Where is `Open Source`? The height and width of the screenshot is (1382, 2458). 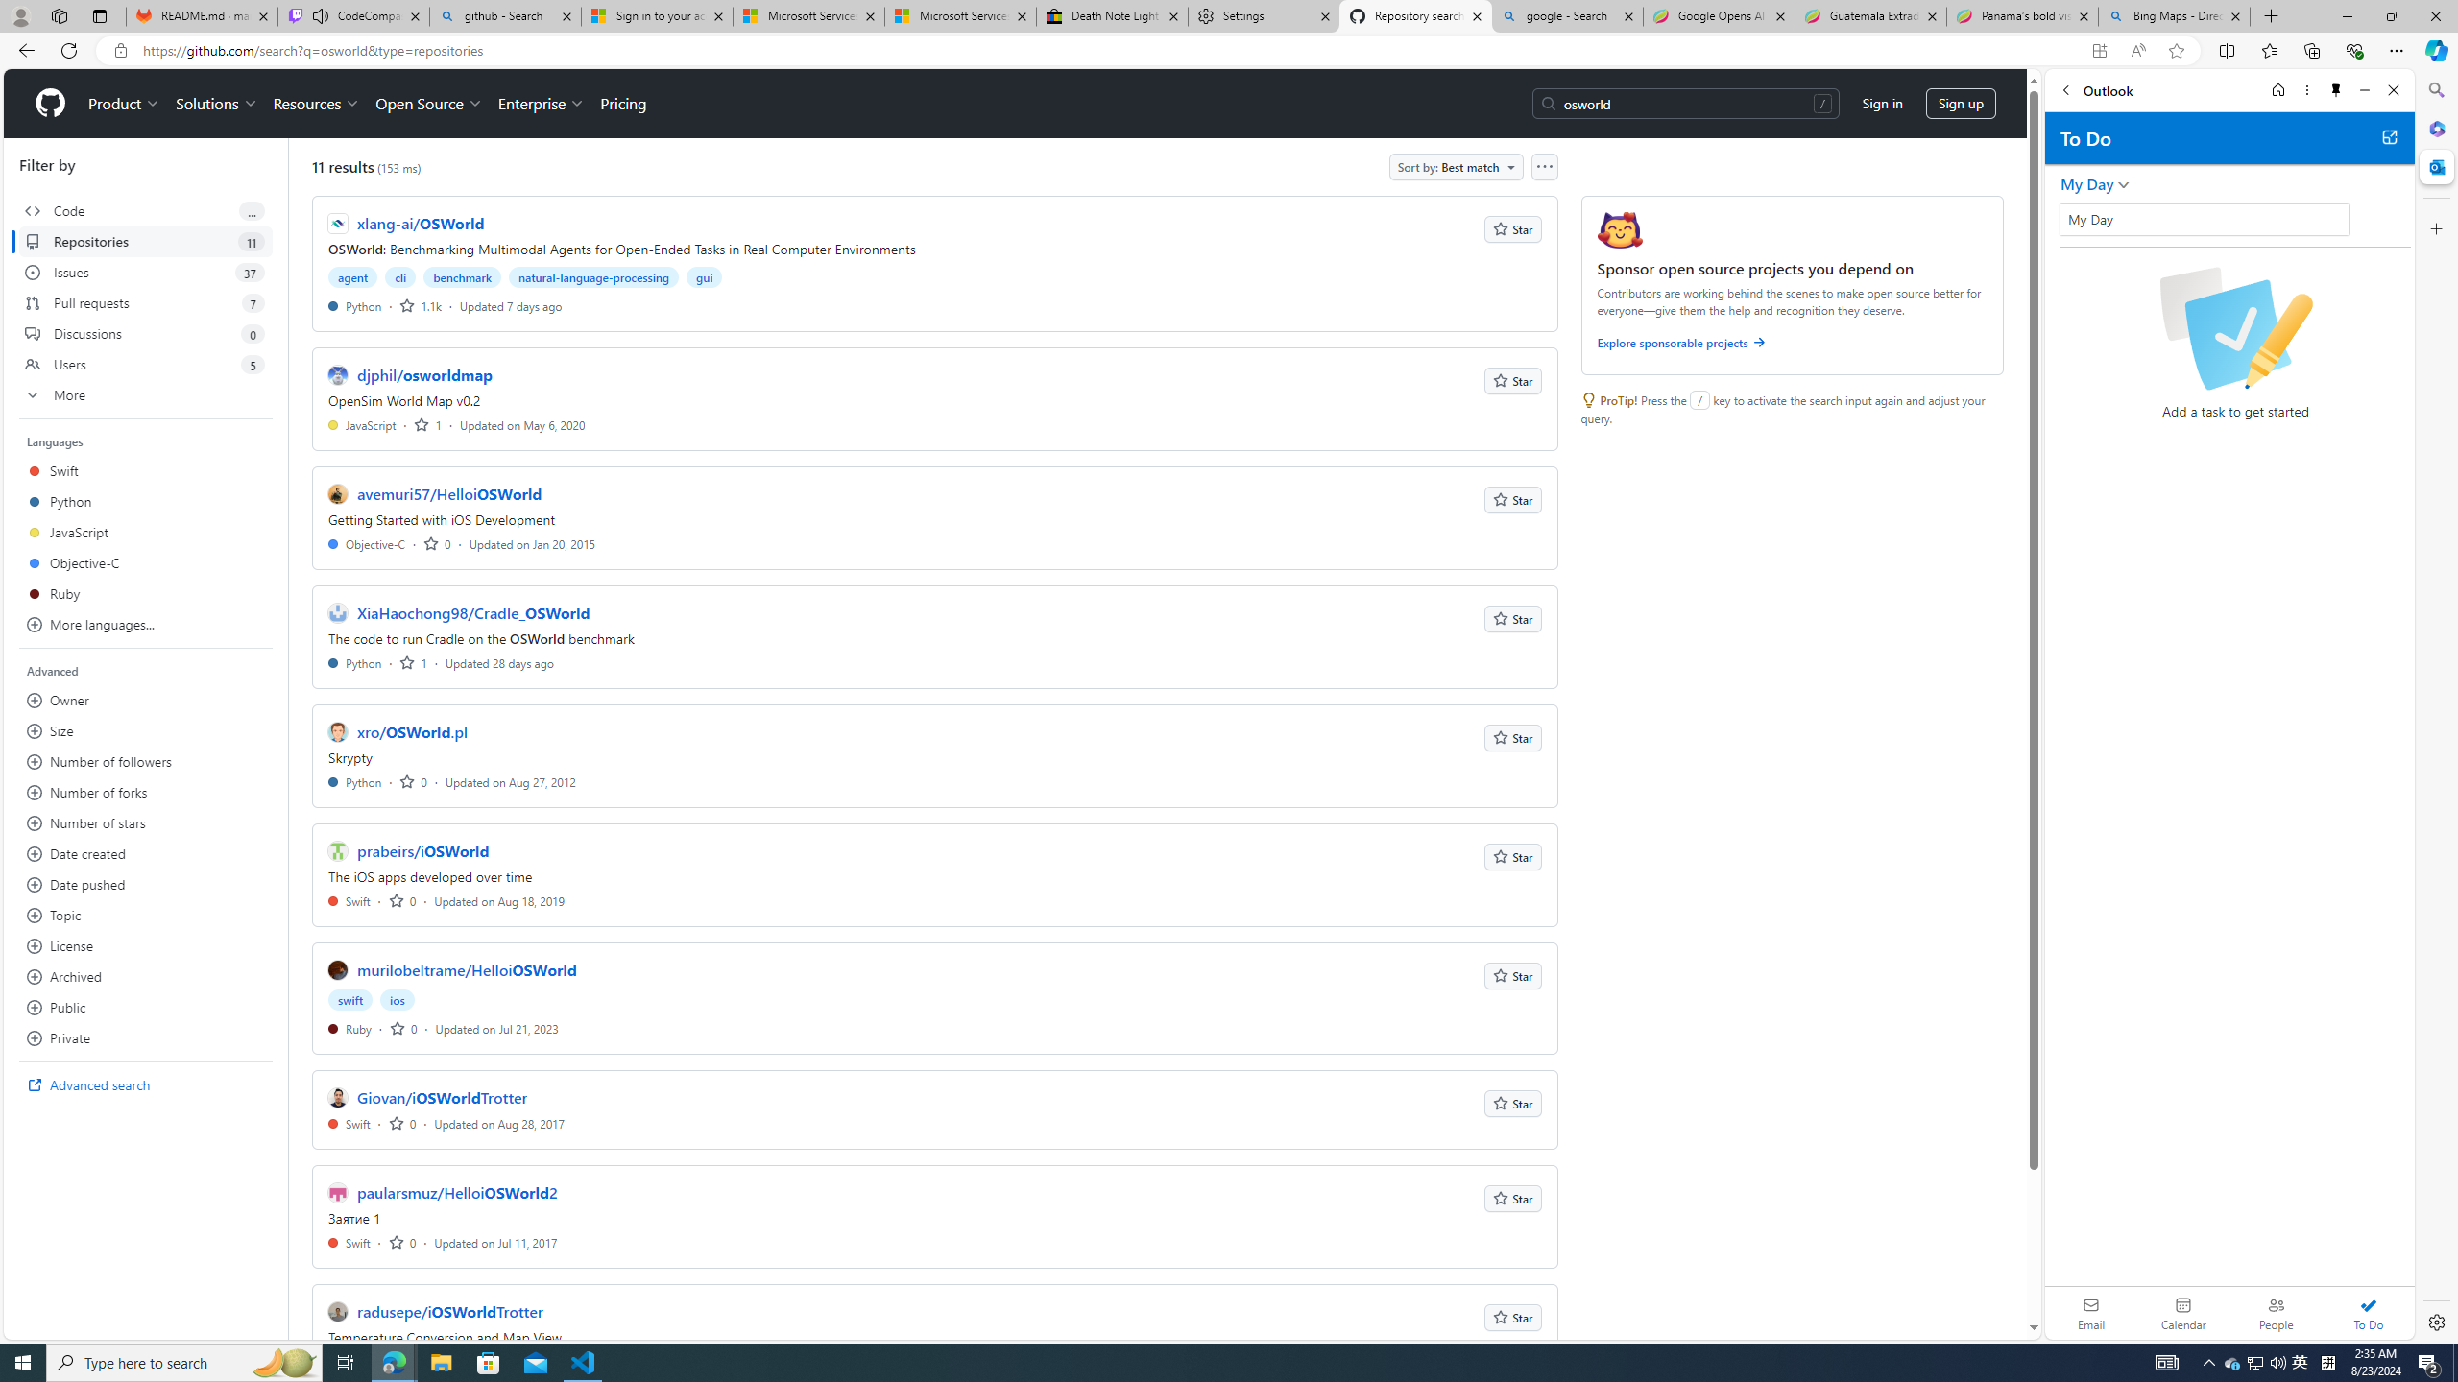
Open Source is located at coordinates (430, 104).